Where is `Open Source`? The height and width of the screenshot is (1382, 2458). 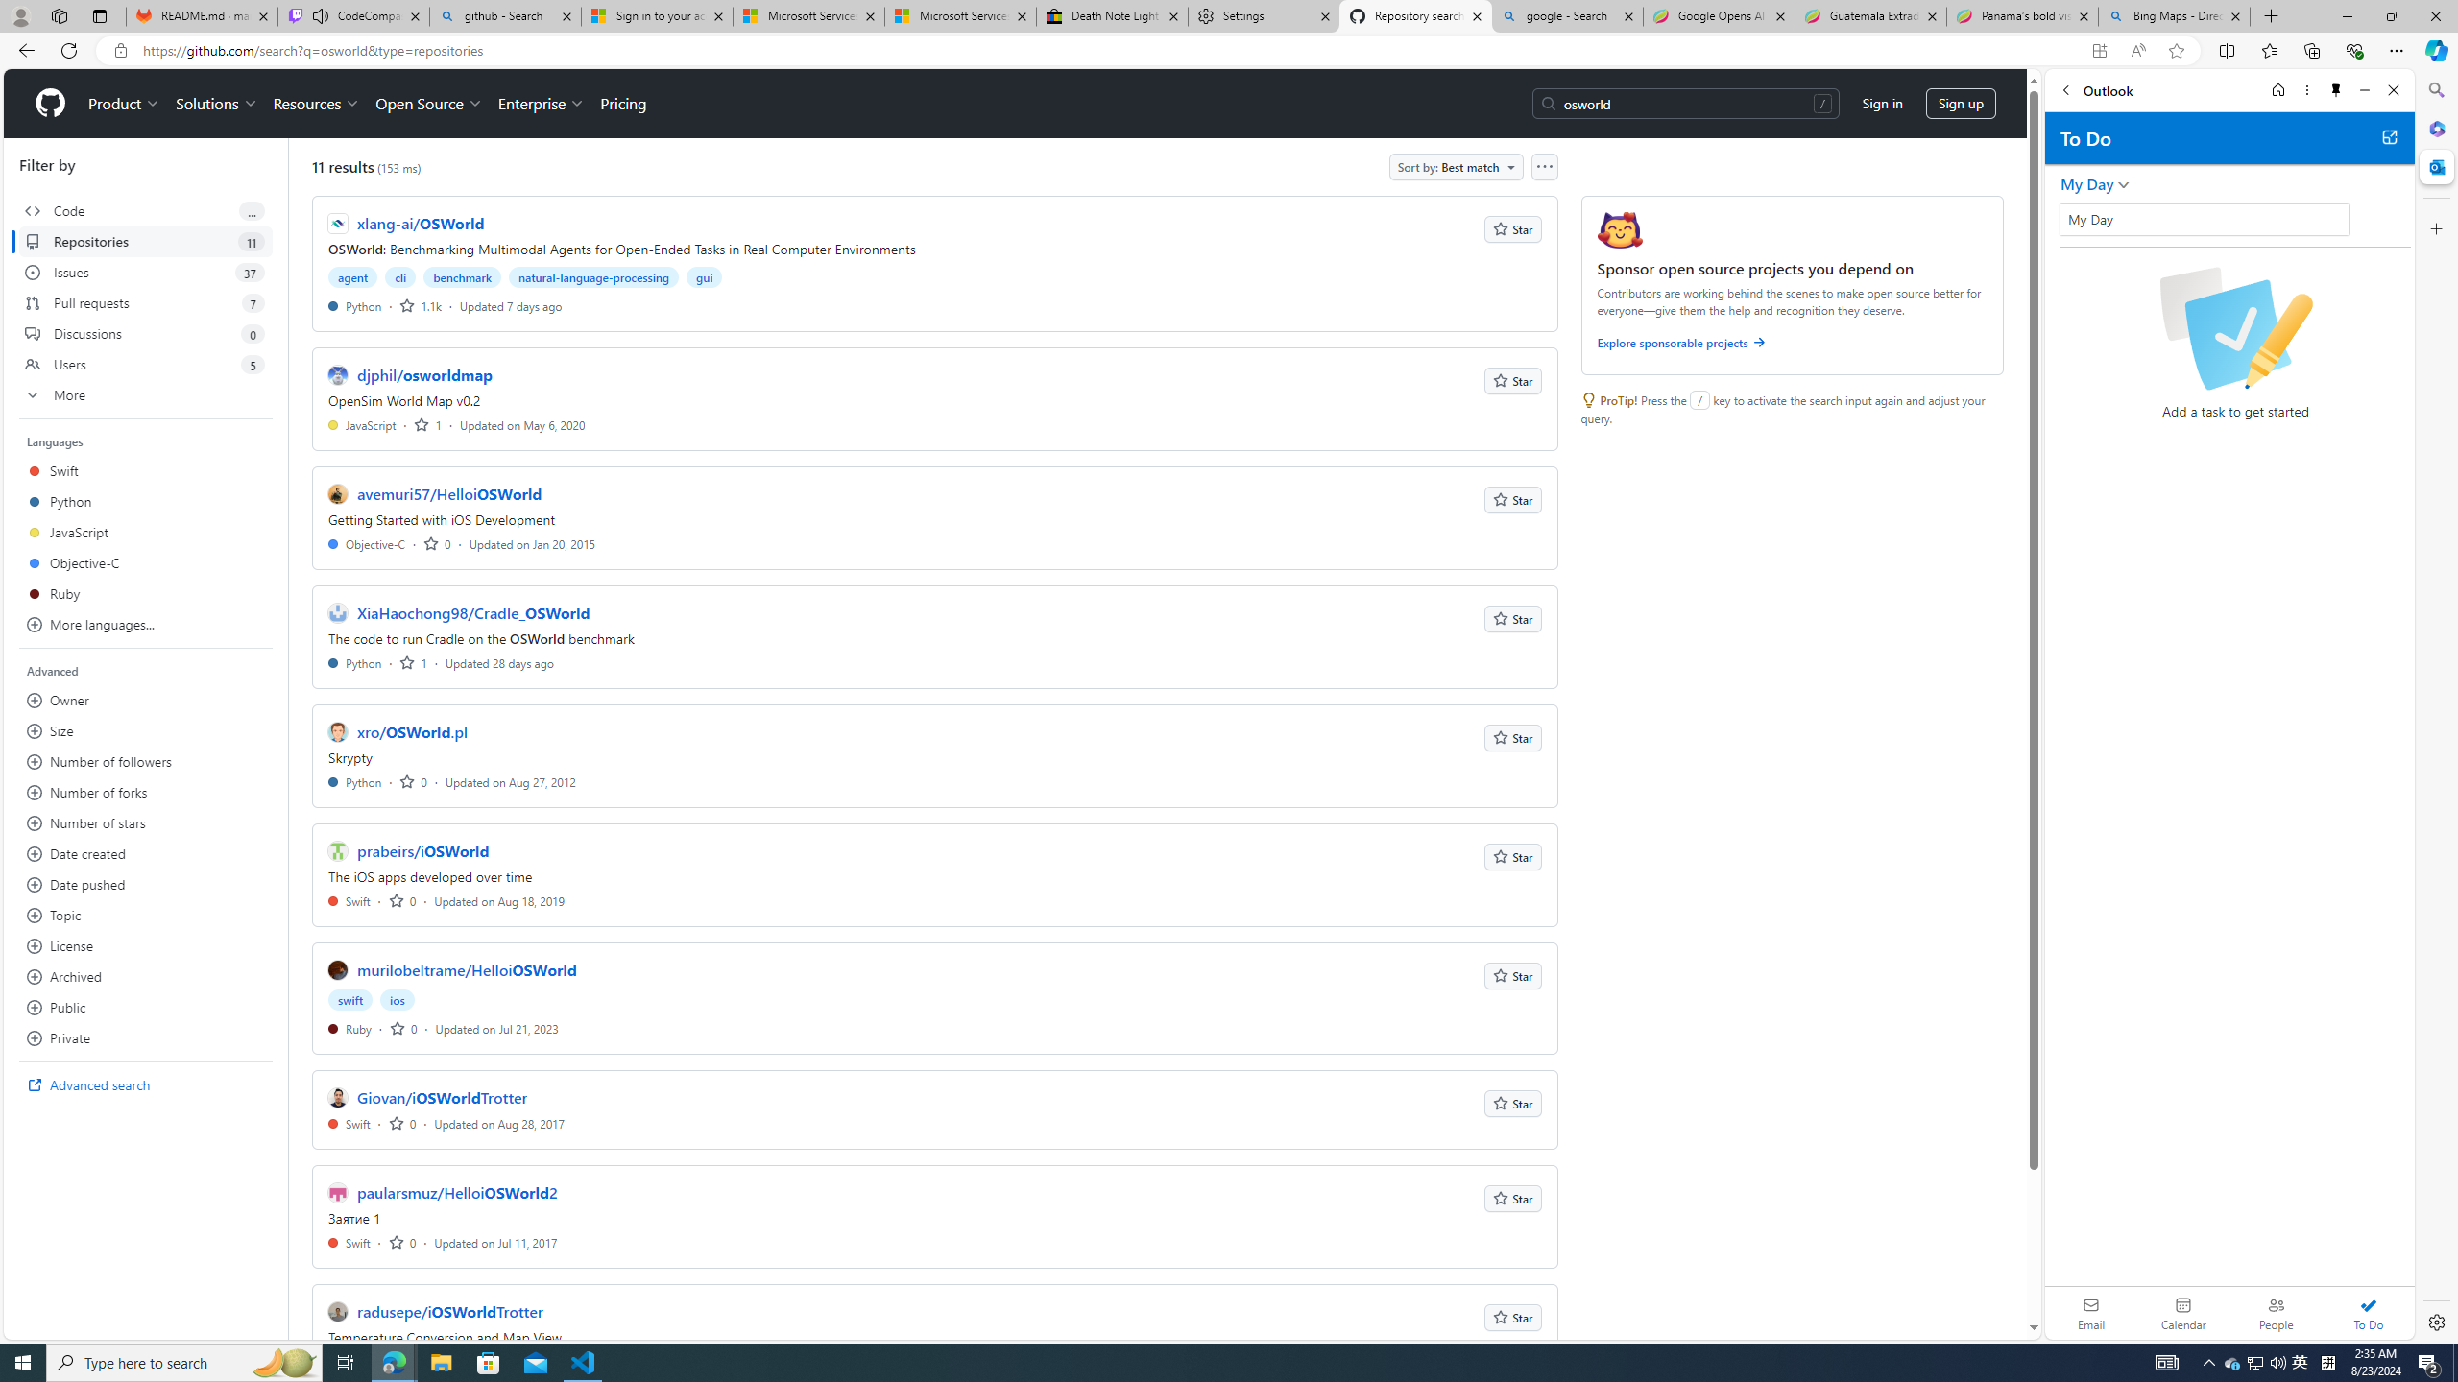
Open Source is located at coordinates (430, 104).